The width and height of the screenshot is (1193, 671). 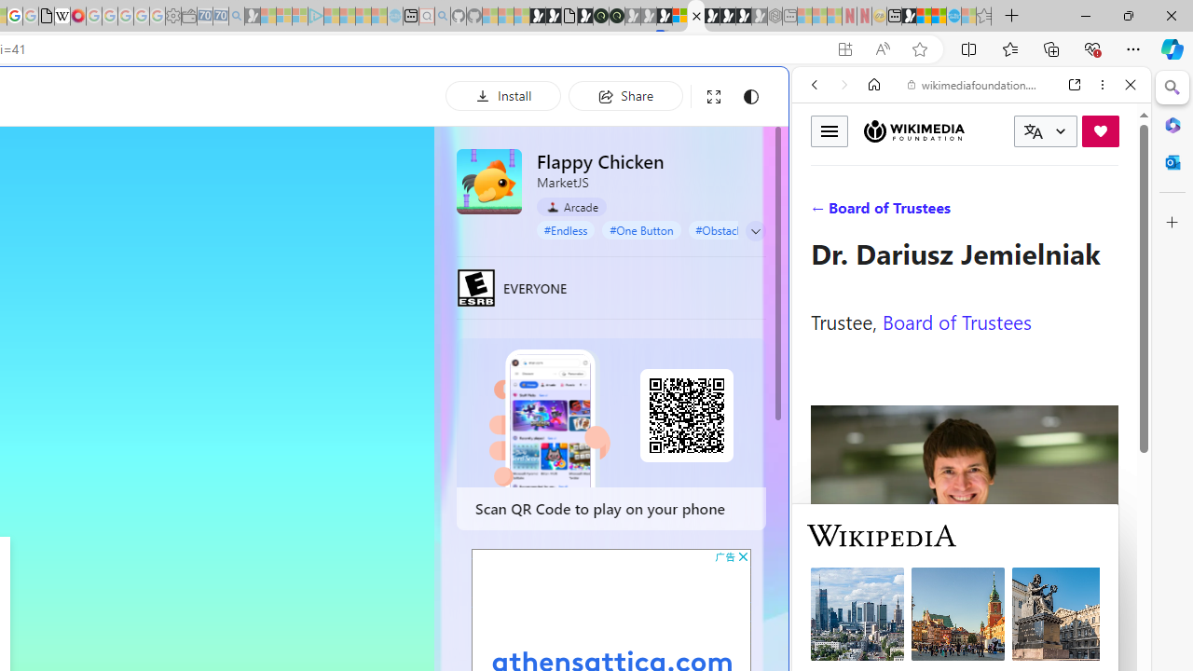 What do you see at coordinates (442, 17) in the screenshot?
I see `github - Search - Sleeping` at bounding box center [442, 17].